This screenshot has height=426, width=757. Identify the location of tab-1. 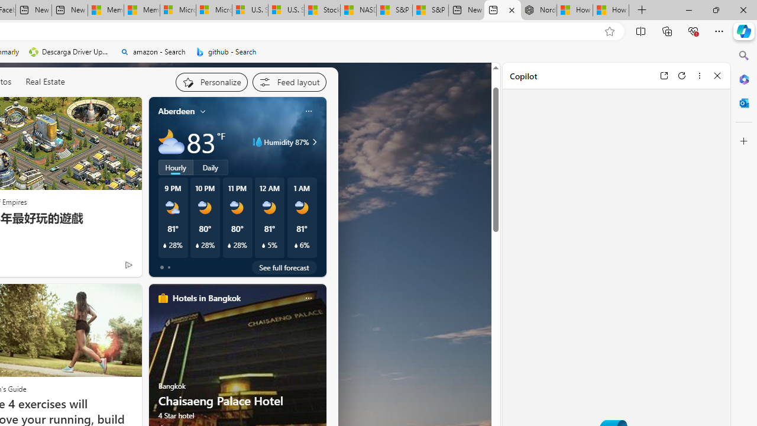
(169, 267).